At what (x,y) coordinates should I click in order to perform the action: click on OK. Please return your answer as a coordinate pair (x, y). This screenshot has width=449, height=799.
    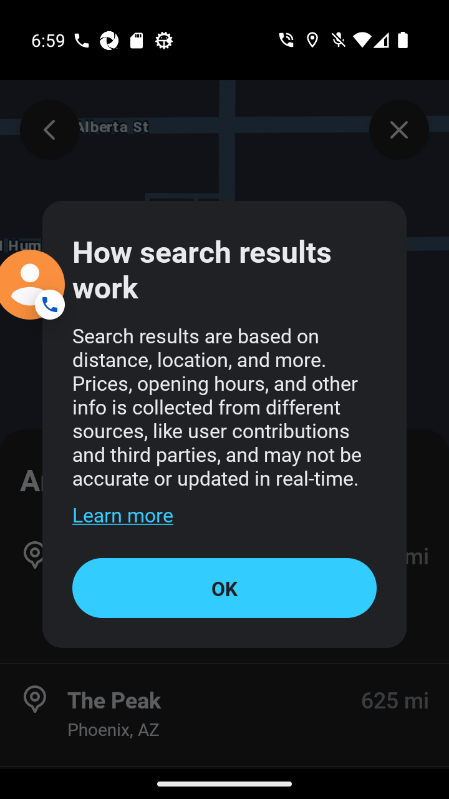
    Looking at the image, I should click on (224, 587).